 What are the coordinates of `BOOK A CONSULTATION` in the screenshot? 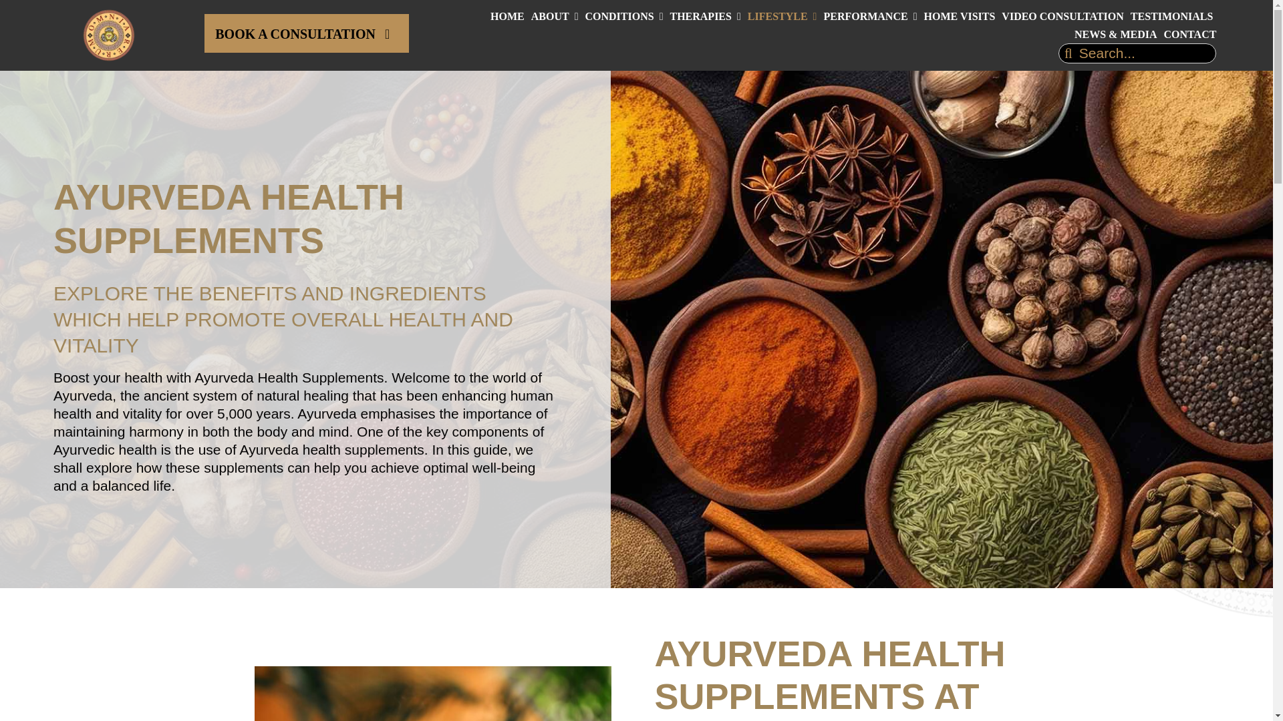 It's located at (306, 33).